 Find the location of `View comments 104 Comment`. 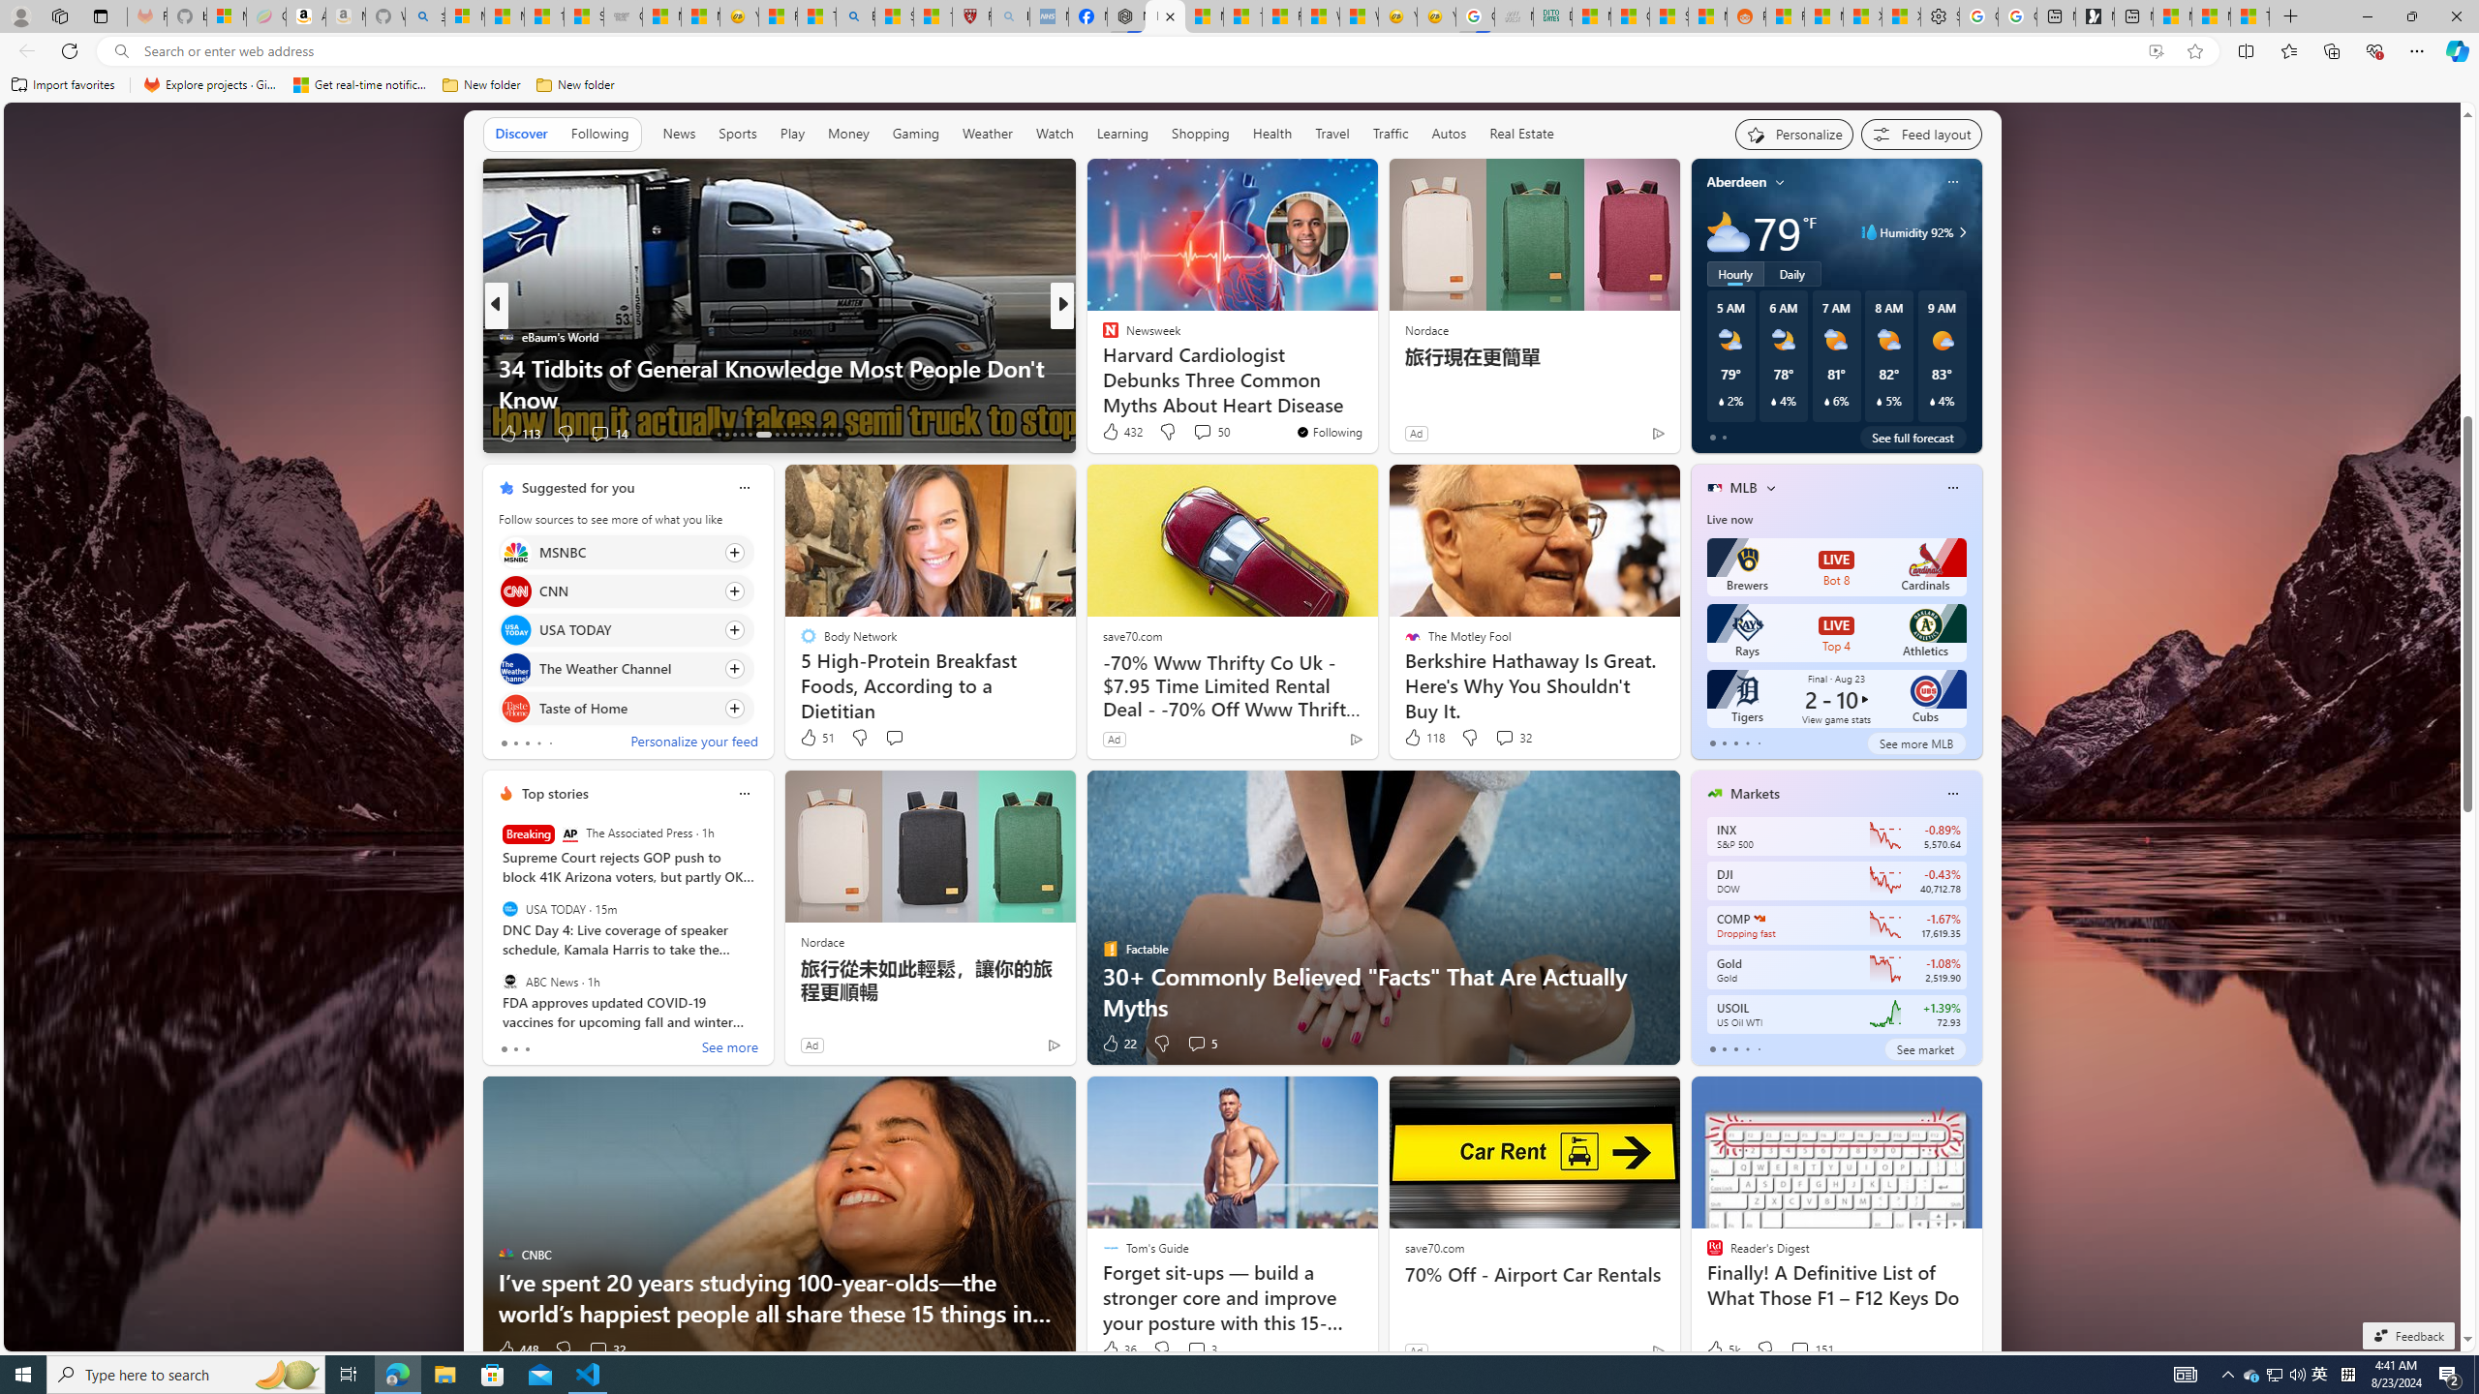

View comments 104 Comment is located at coordinates (1209, 434).